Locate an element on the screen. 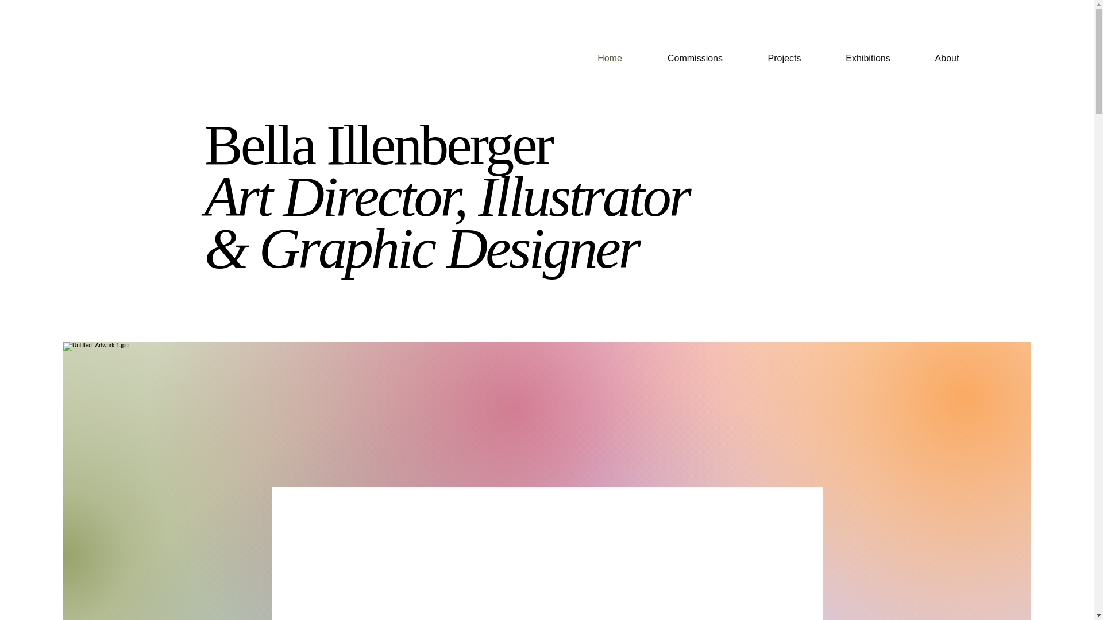 Image resolution: width=1103 pixels, height=620 pixels. Projects is located at coordinates (785, 59).